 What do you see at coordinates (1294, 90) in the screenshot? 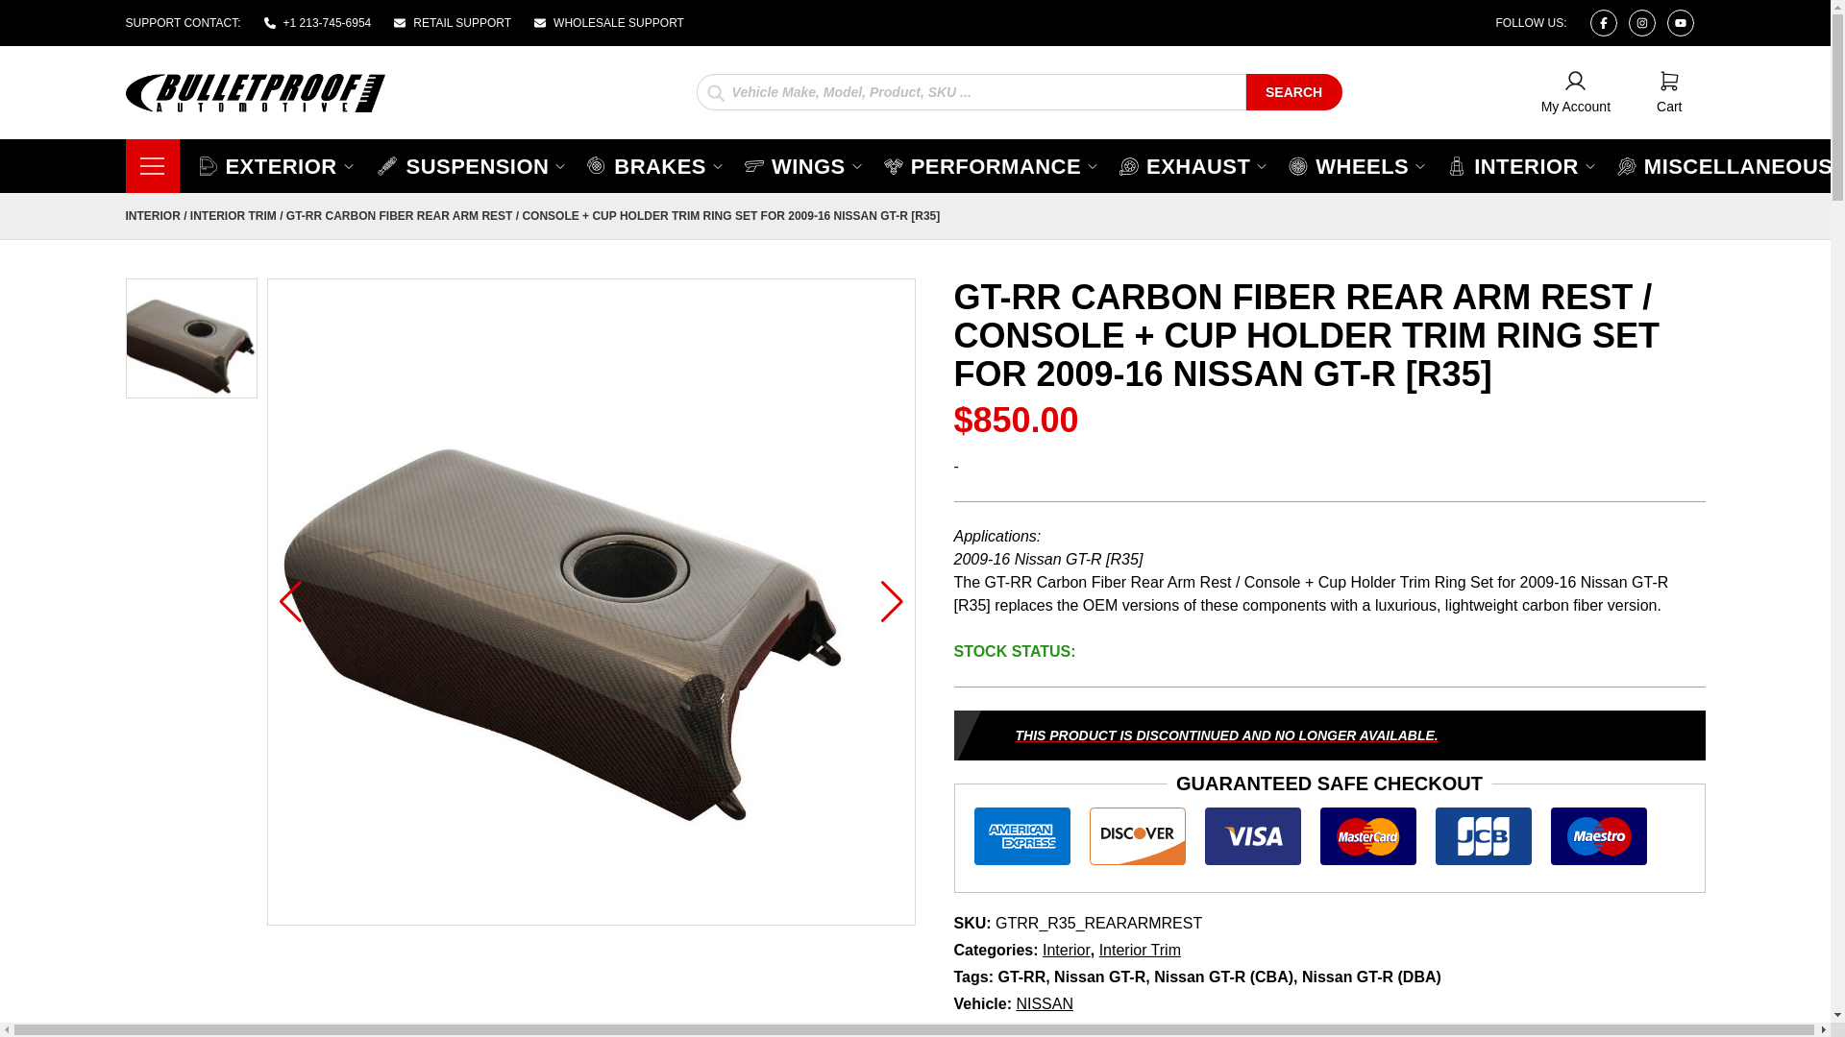
I see `SUSPENSION` at bounding box center [1294, 90].